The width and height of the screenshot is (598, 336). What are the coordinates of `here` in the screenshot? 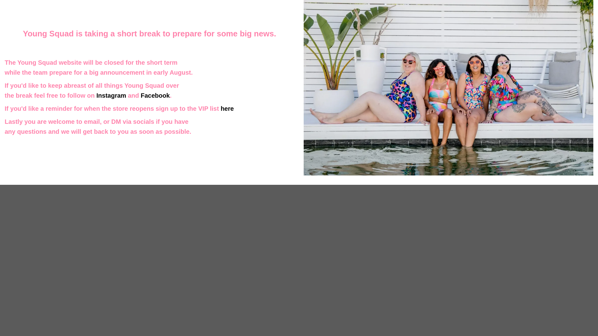 It's located at (227, 108).